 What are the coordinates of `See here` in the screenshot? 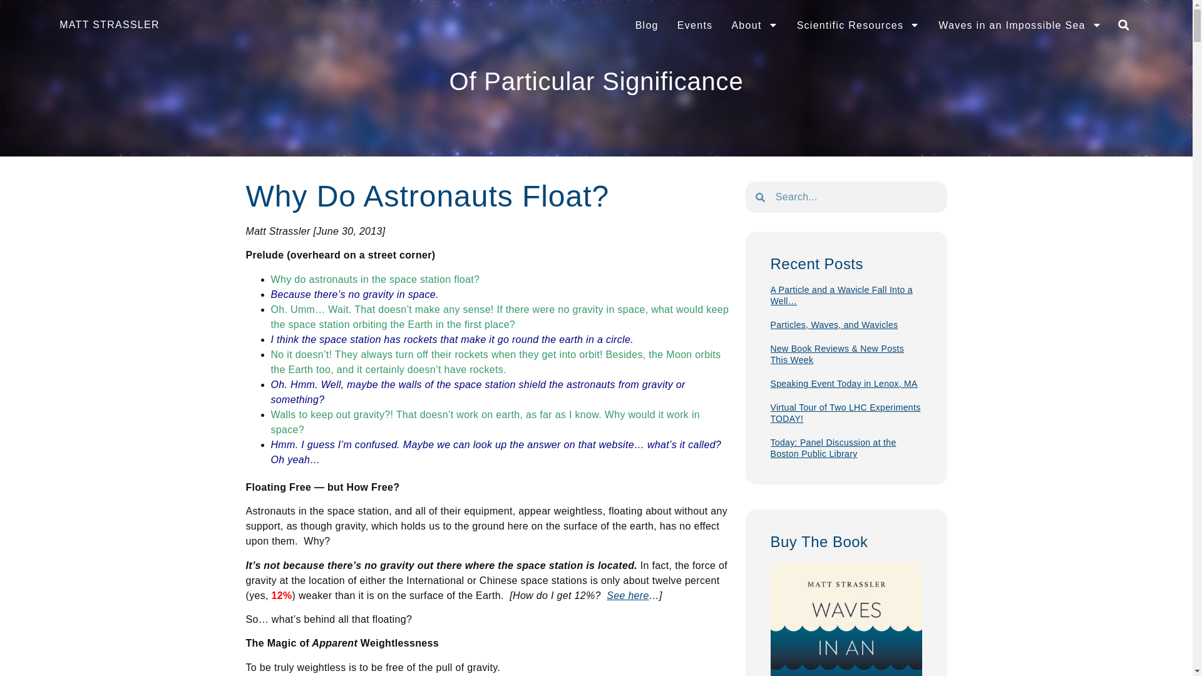 It's located at (627, 595).